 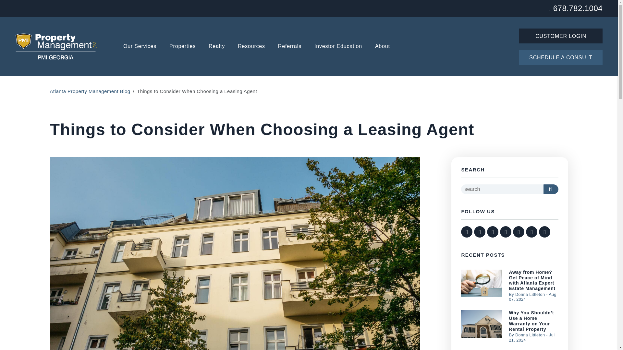 What do you see at coordinates (217, 47) in the screenshot?
I see `Realty` at bounding box center [217, 47].